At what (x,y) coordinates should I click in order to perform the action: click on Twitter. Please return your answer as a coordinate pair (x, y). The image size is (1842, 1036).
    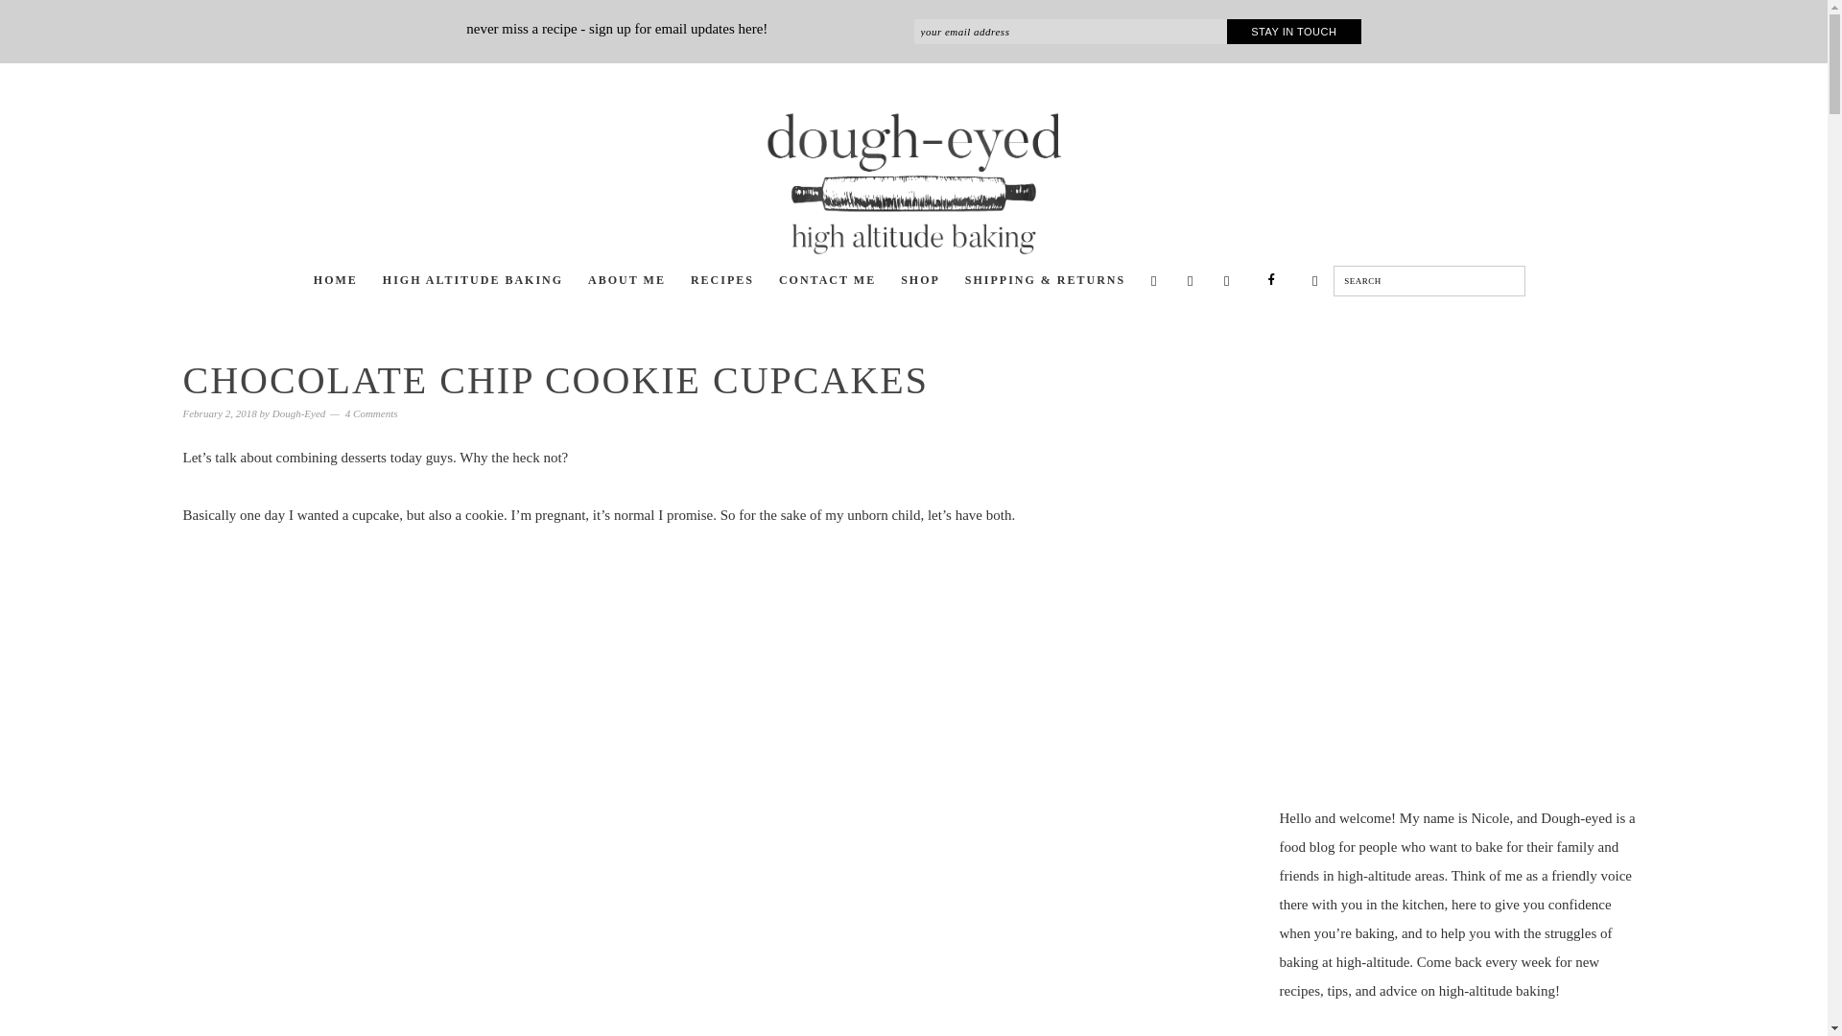
    Looking at the image, I should click on (1153, 280).